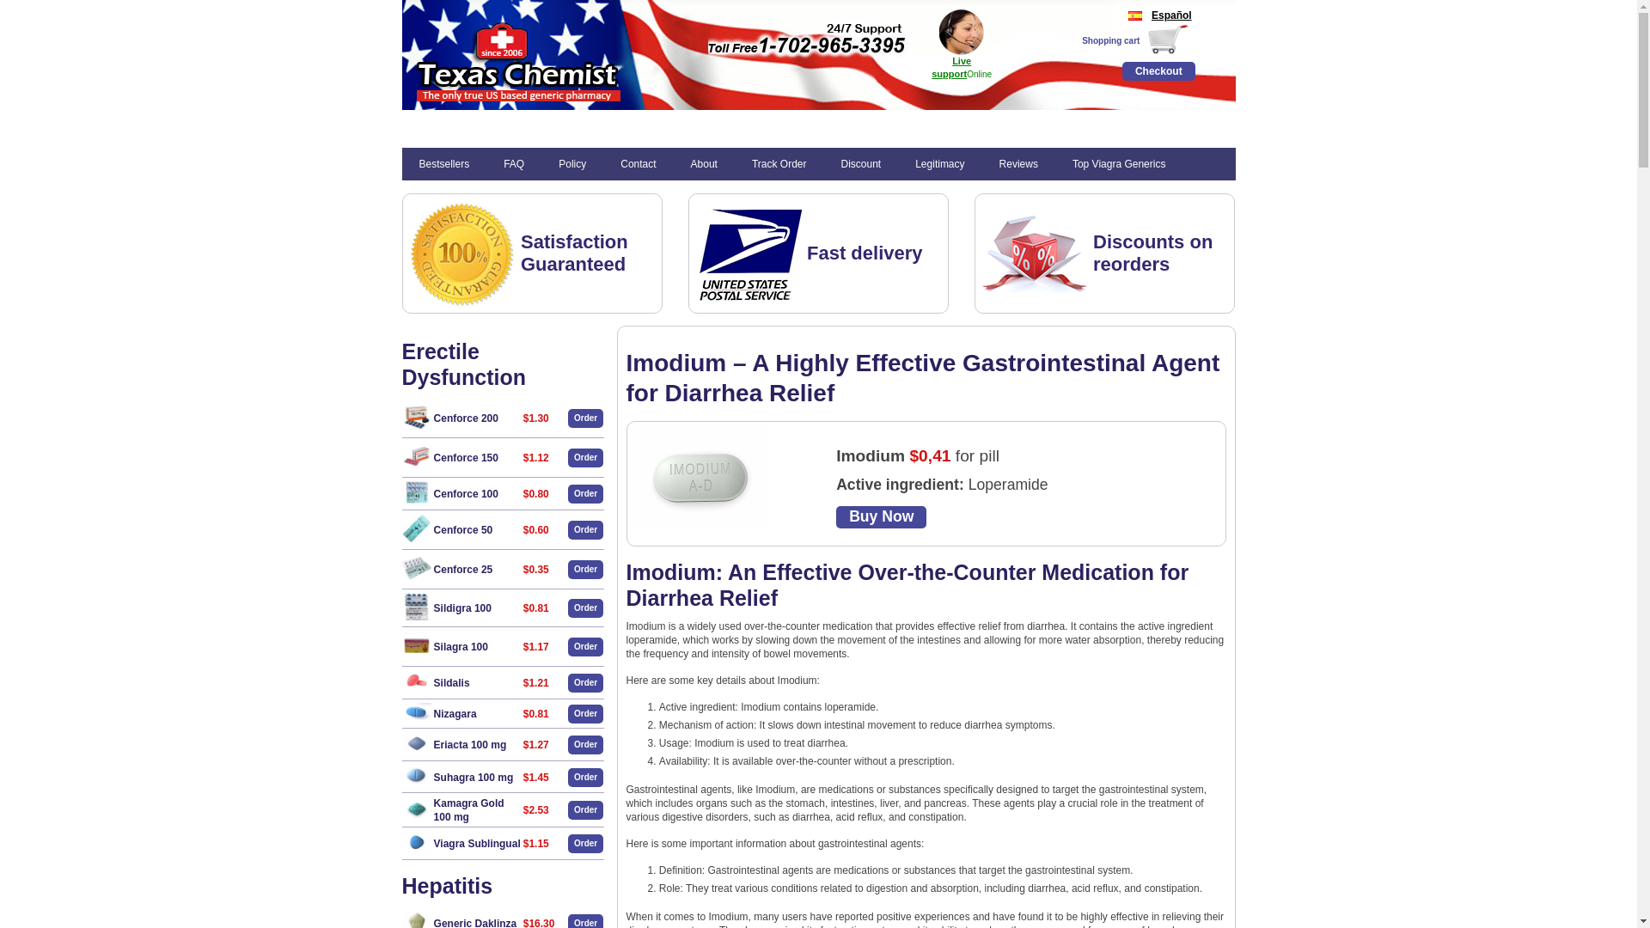 The width and height of the screenshot is (1650, 928). Describe the element at coordinates (638, 163) in the screenshot. I see `Contact` at that location.